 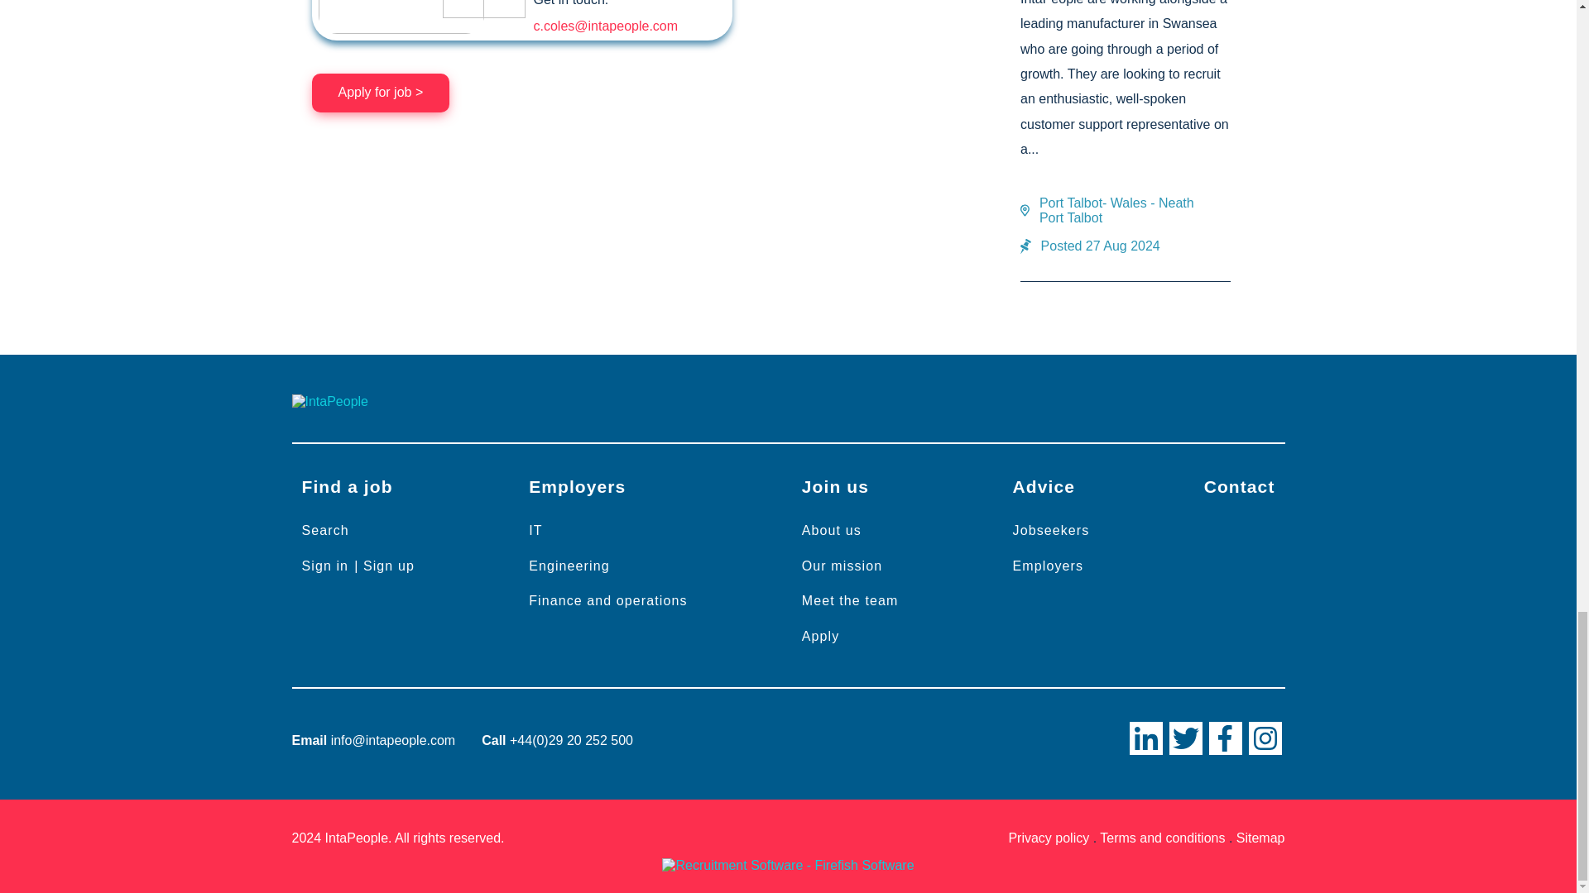 What do you see at coordinates (346, 486) in the screenshot?
I see `Find a job` at bounding box center [346, 486].